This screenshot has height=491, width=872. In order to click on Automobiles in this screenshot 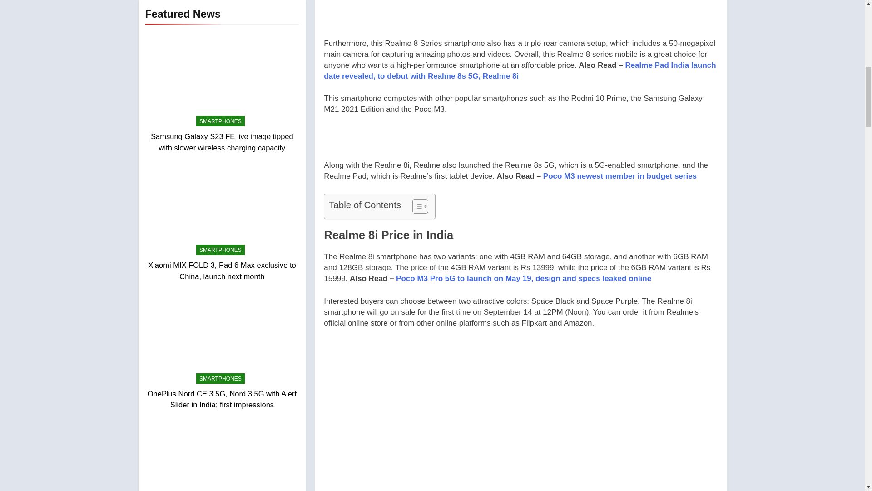, I will do `click(170, 211)`.